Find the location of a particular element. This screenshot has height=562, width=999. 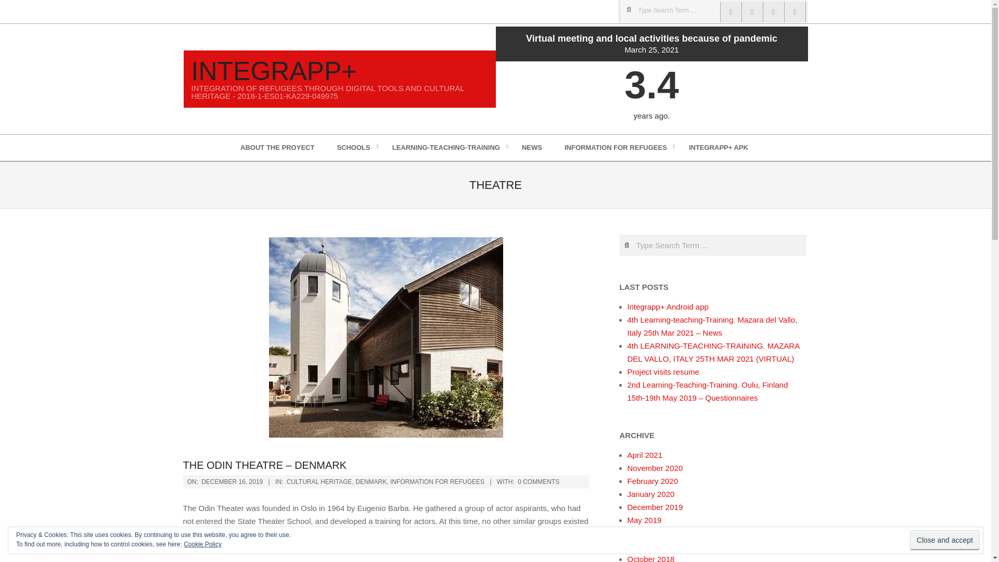

Close and accept is located at coordinates (945, 540).